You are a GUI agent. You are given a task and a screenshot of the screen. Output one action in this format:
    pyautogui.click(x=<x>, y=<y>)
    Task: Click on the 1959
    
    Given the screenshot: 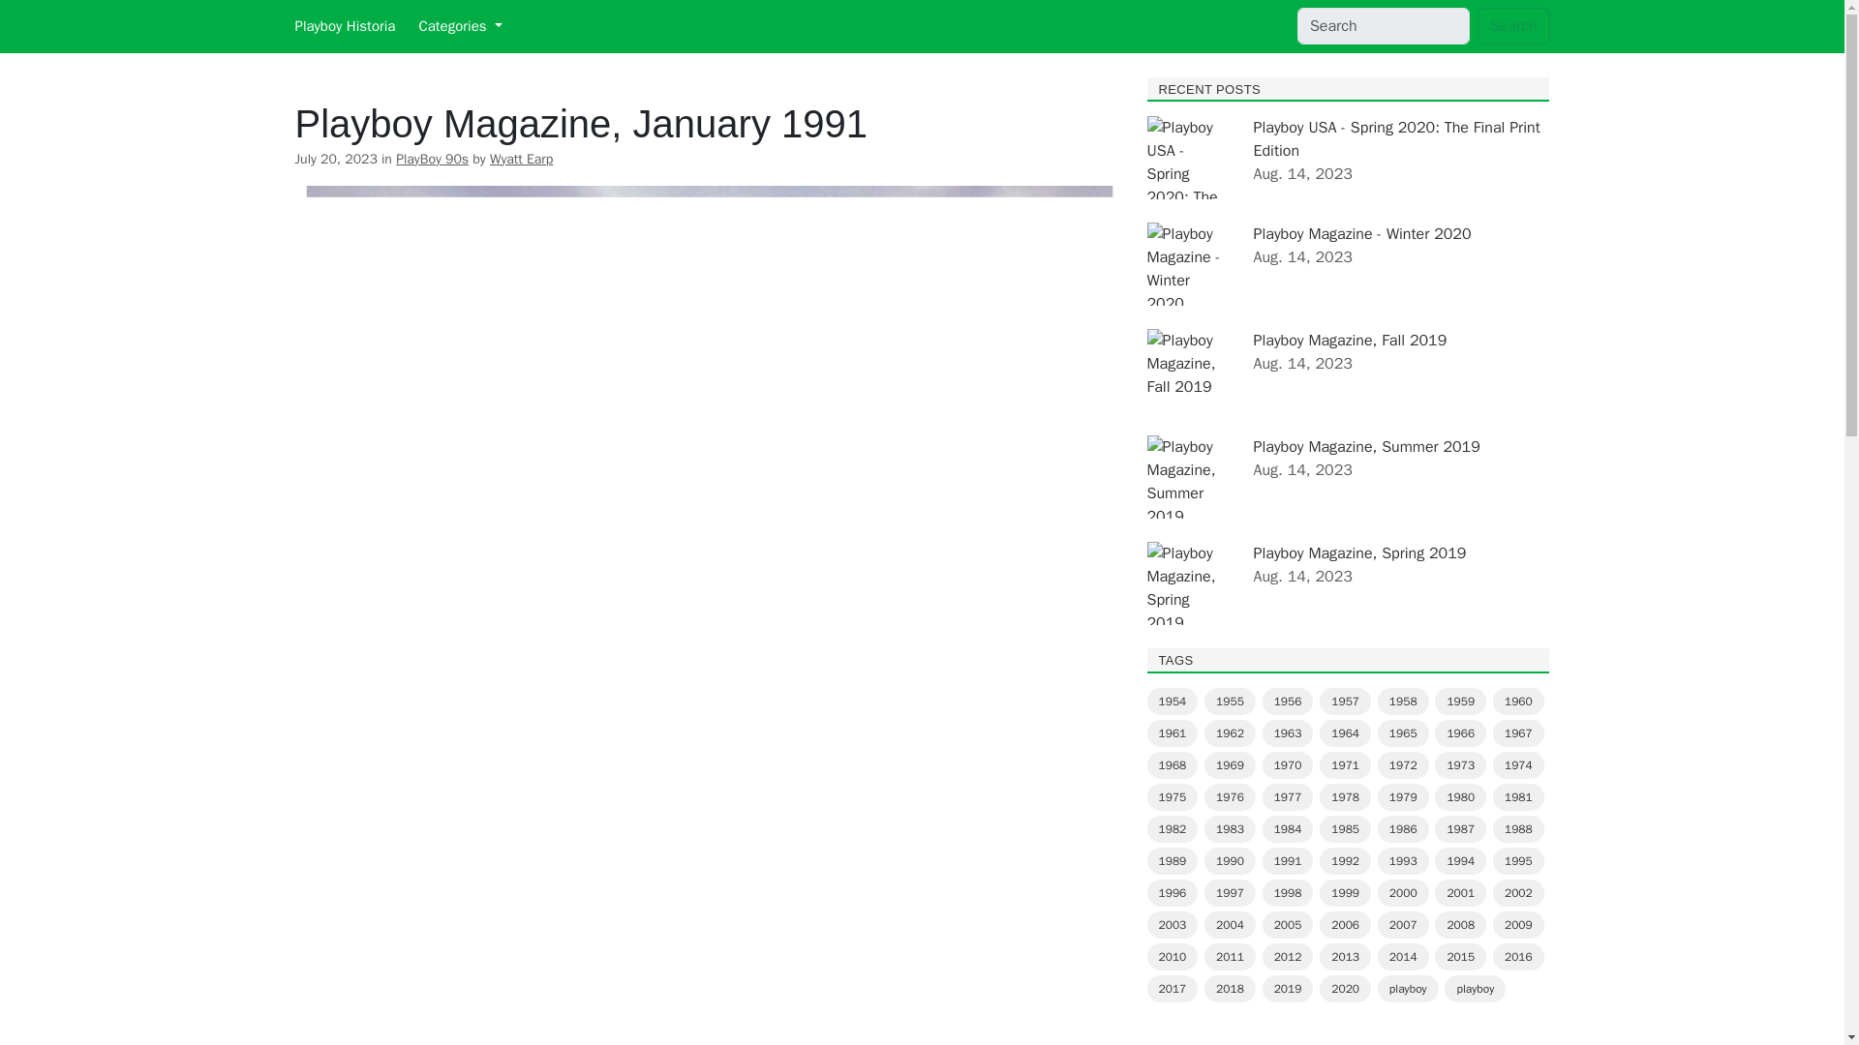 What is the action you would take?
    pyautogui.click(x=1460, y=701)
    